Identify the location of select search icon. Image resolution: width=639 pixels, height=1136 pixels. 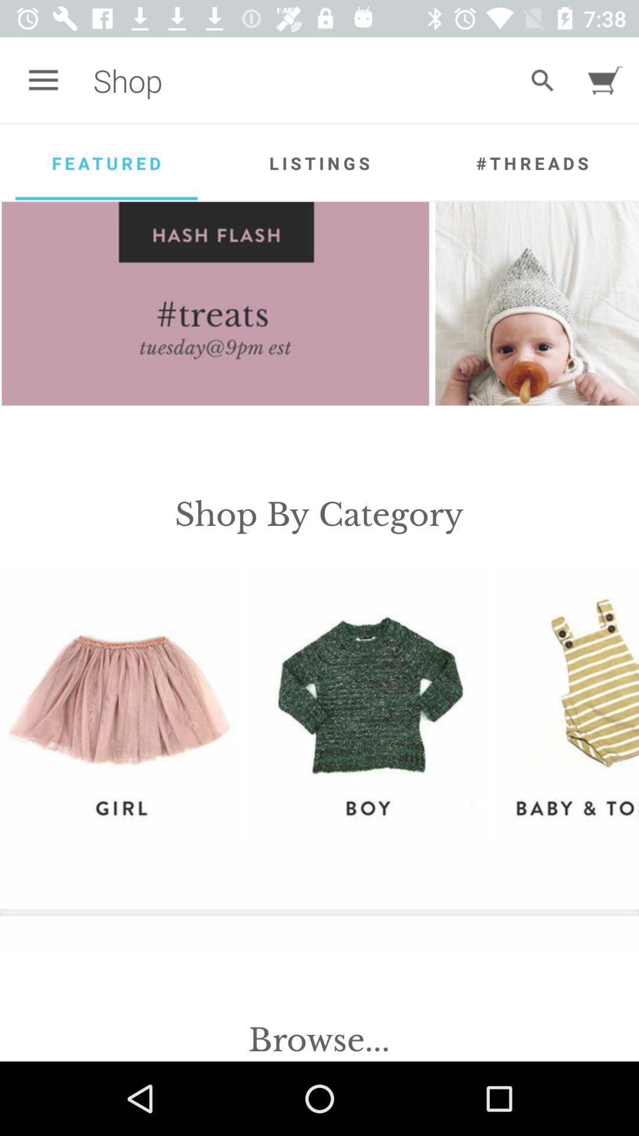
(542, 80).